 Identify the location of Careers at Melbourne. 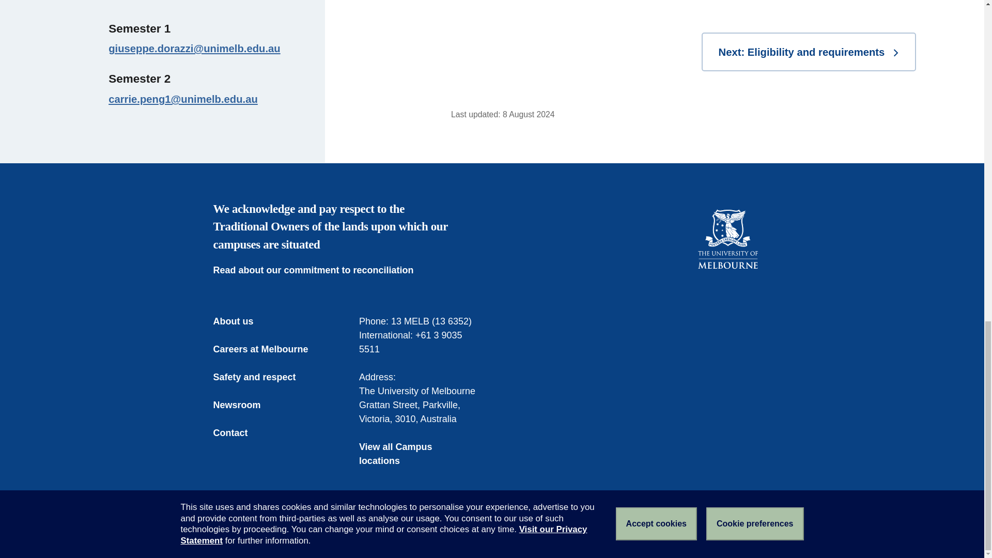
(268, 349).